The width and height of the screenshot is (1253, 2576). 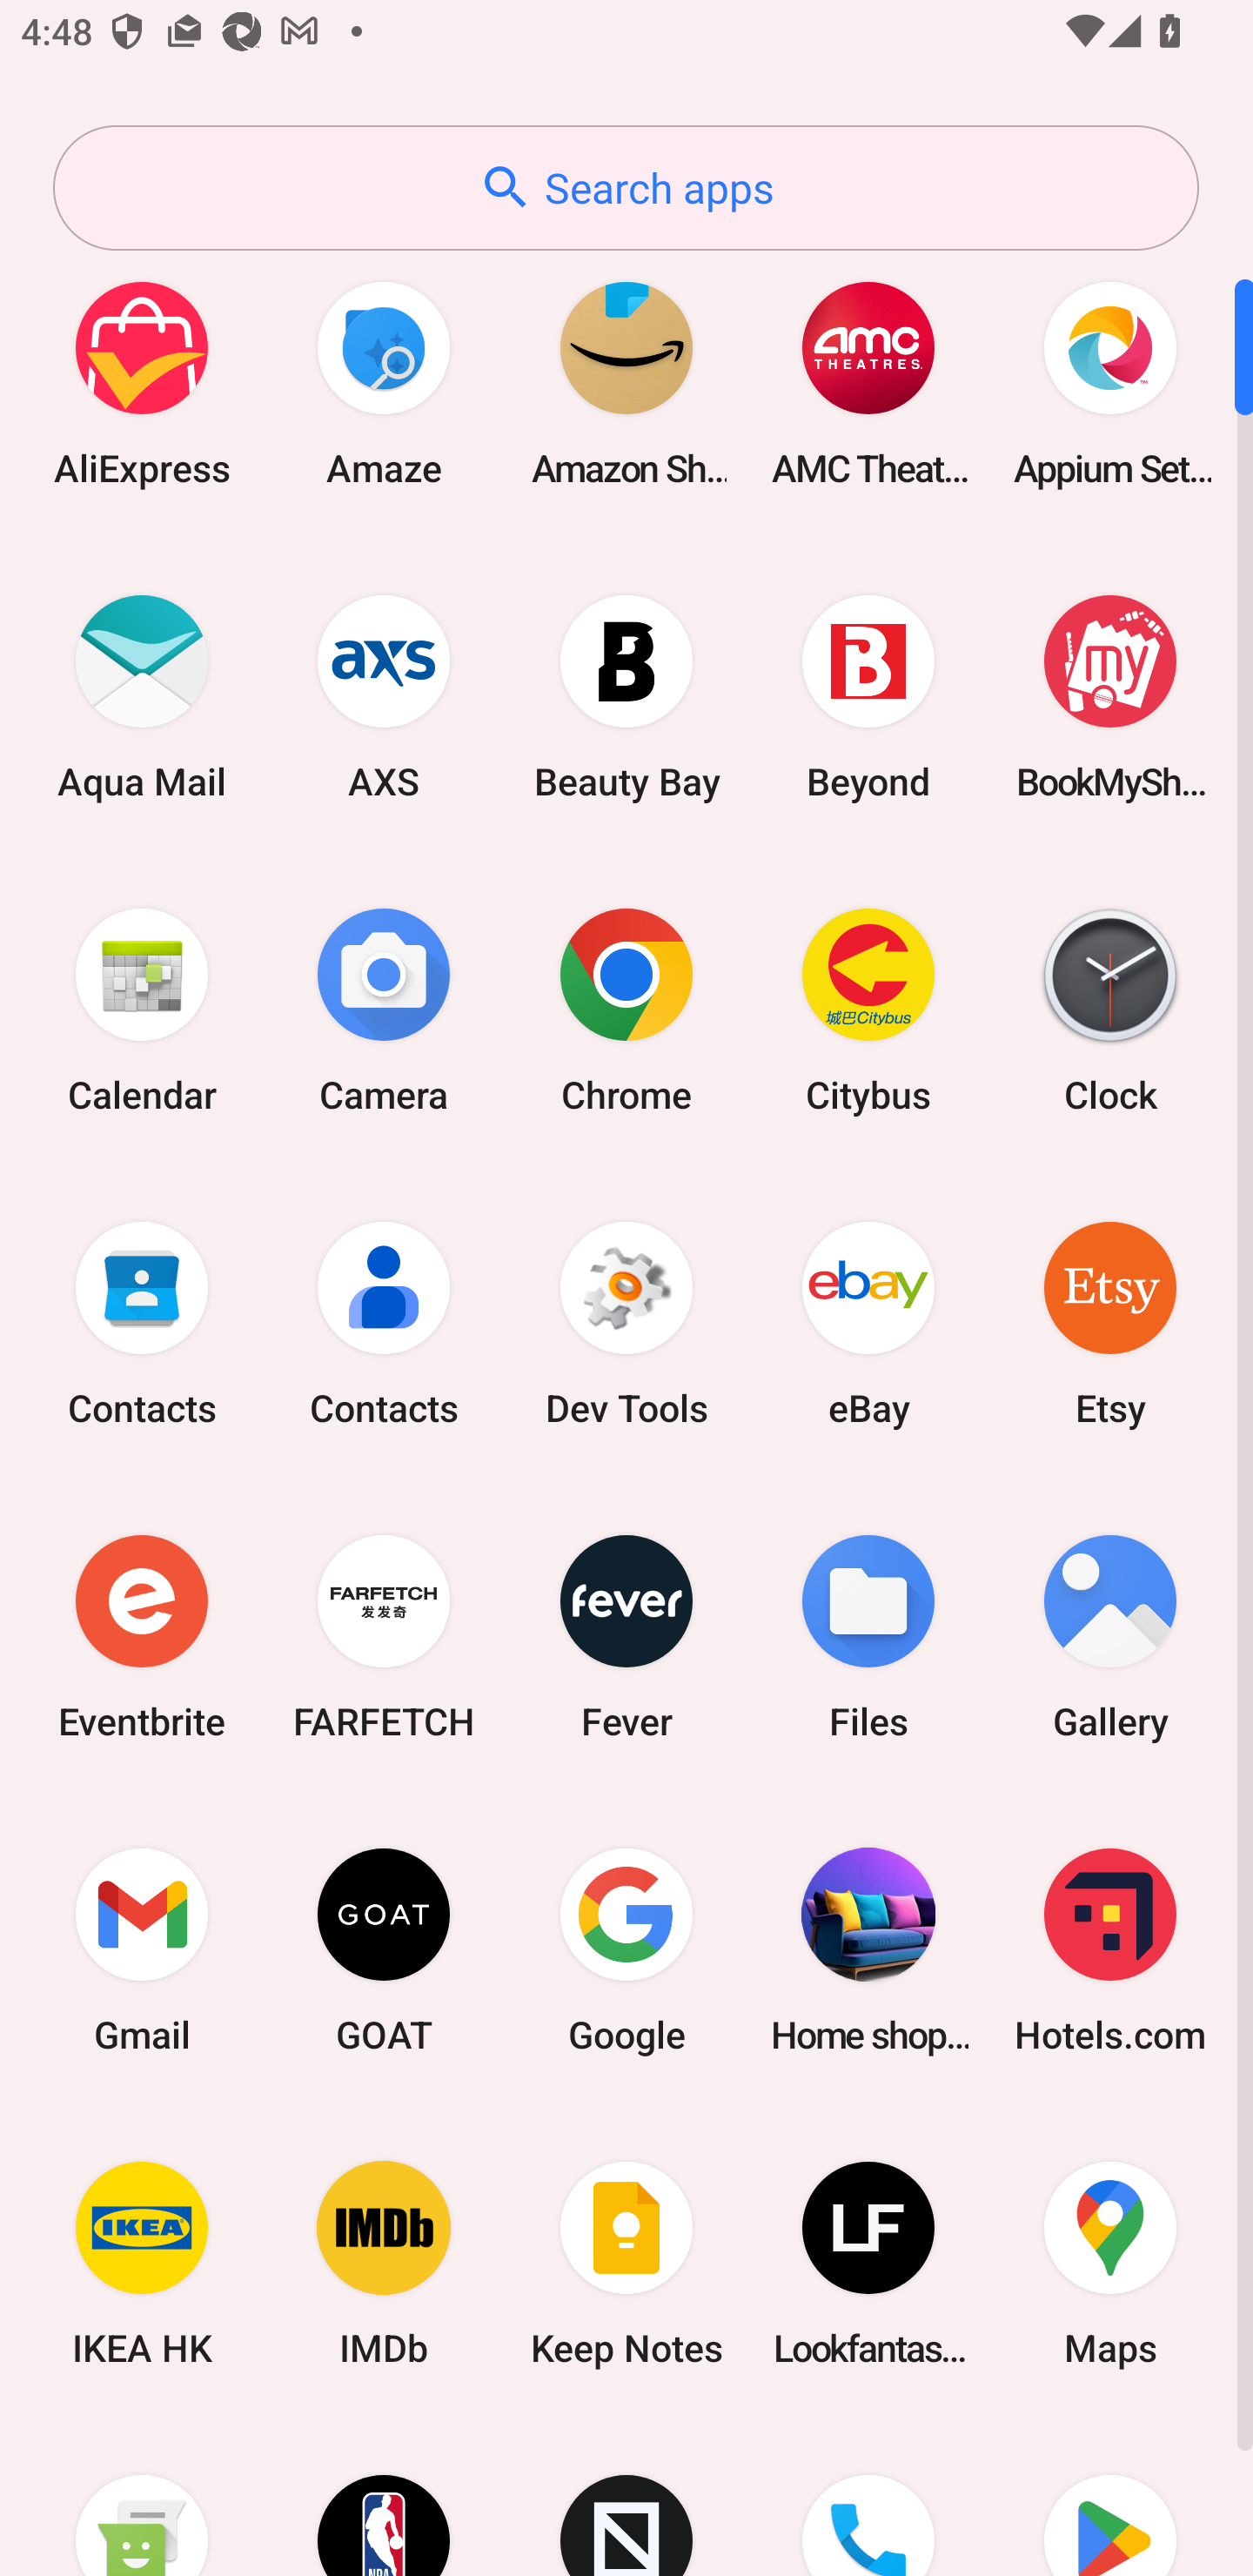 I want to click on Fever, so click(x=626, y=1636).